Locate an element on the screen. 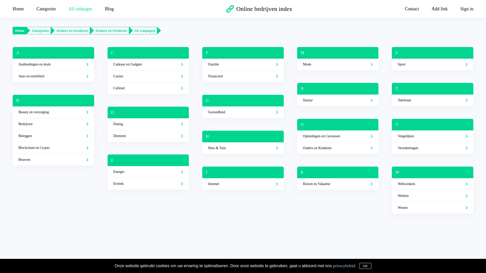  All subpages is located at coordinates (145, 31).